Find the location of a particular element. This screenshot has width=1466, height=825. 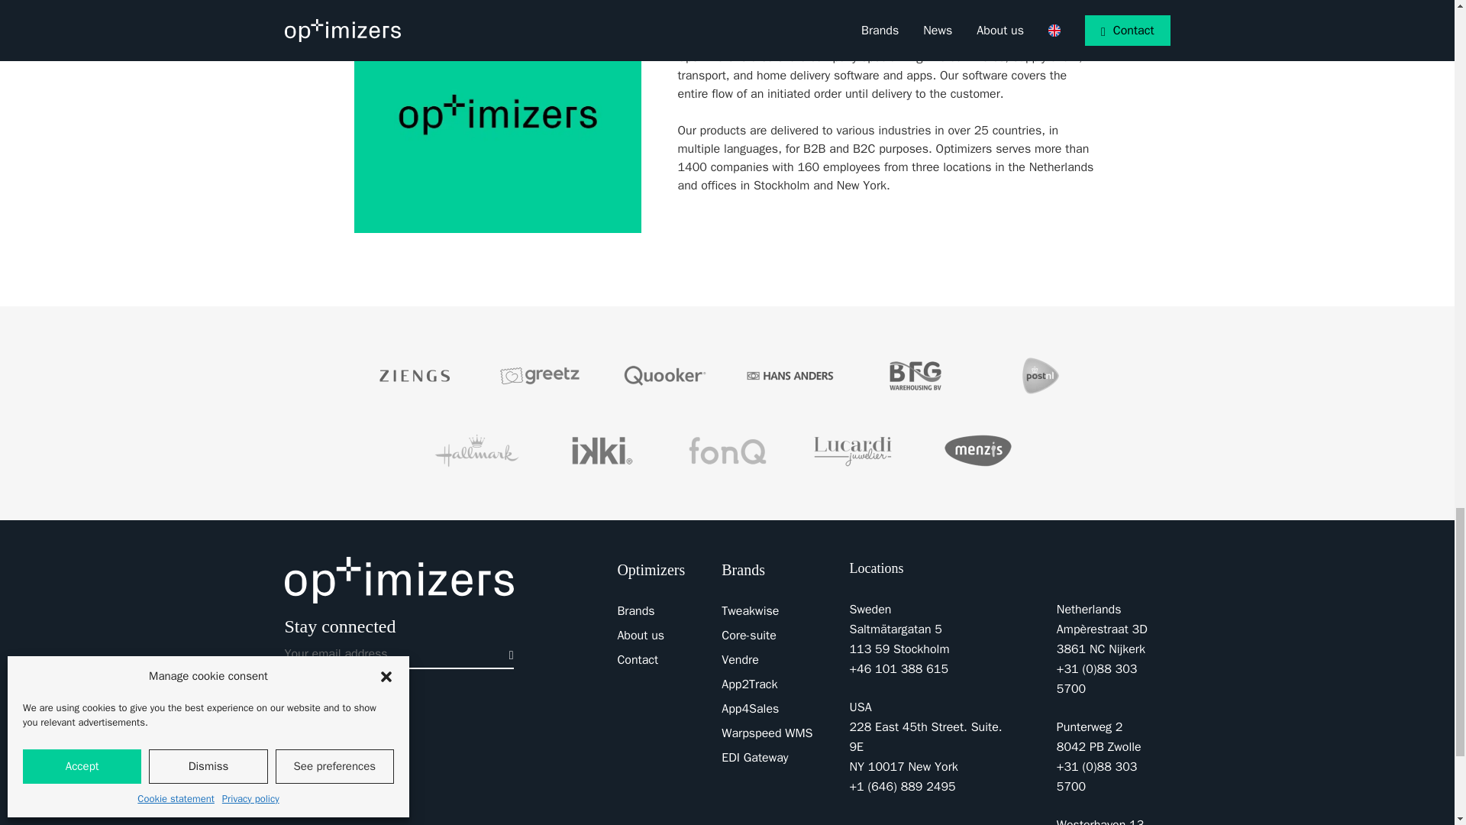

Brands is located at coordinates (635, 611).